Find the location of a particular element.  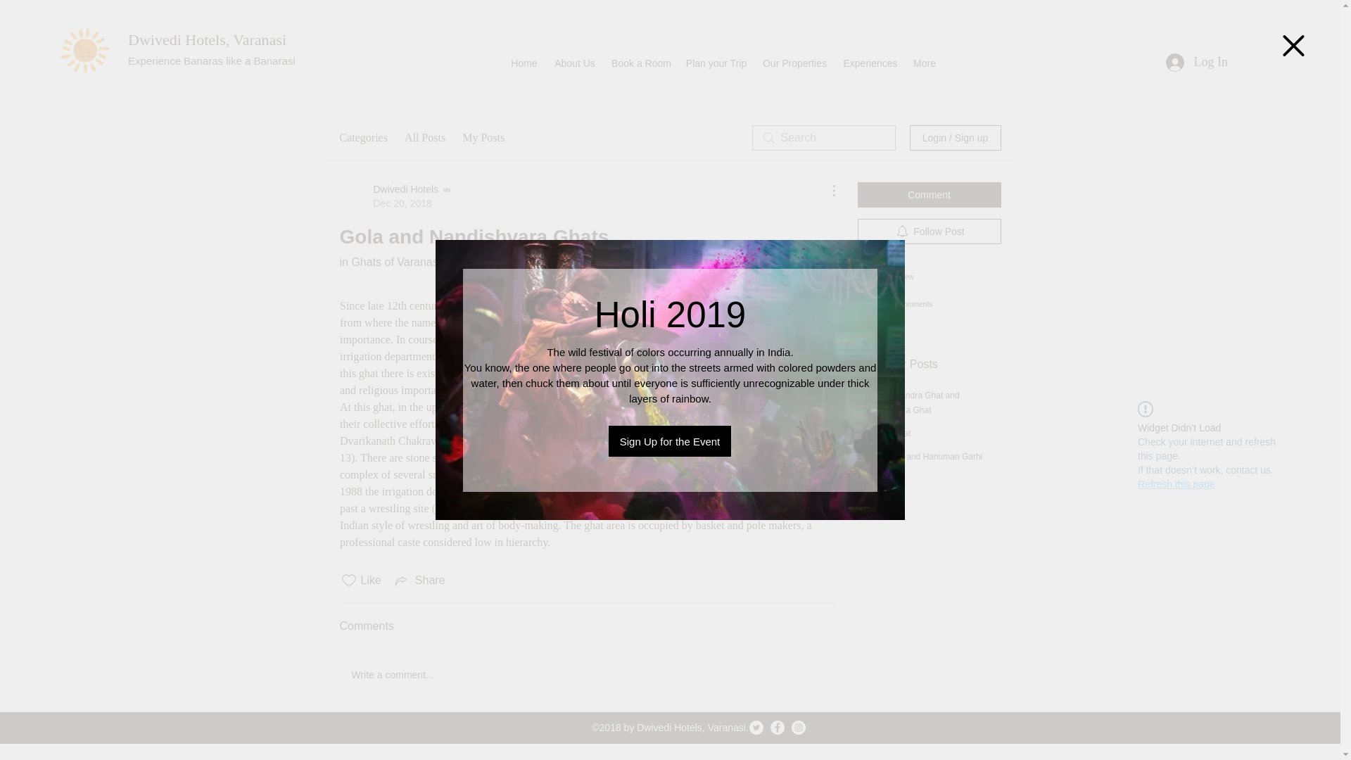

Log In is located at coordinates (1196, 62).